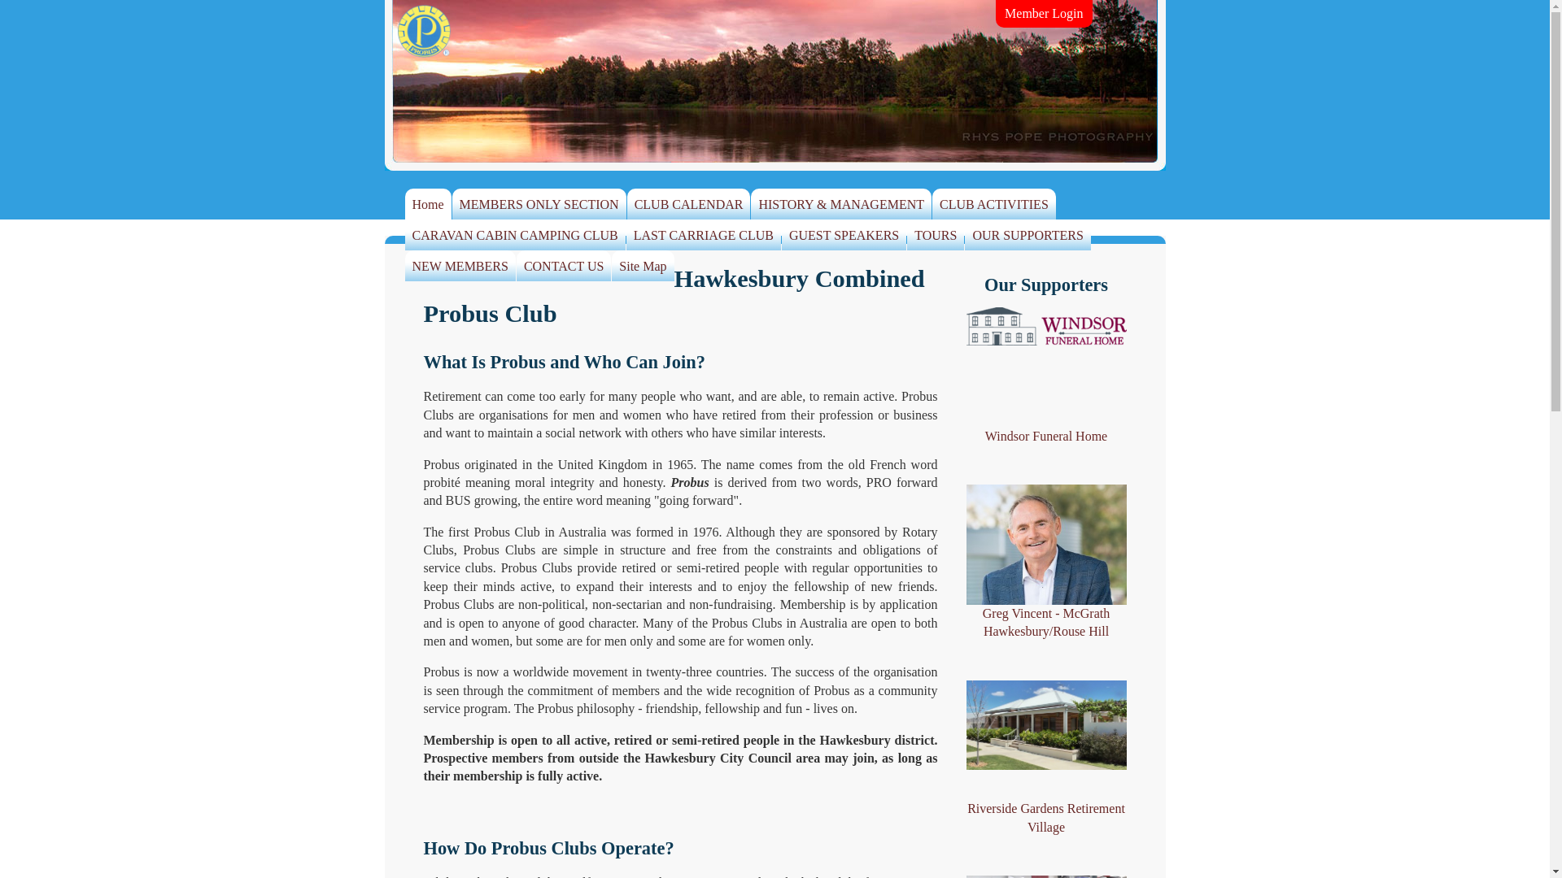 The width and height of the screenshot is (1562, 878). What do you see at coordinates (841, 205) in the screenshot?
I see `HISTORY & MANAGEMENT` at bounding box center [841, 205].